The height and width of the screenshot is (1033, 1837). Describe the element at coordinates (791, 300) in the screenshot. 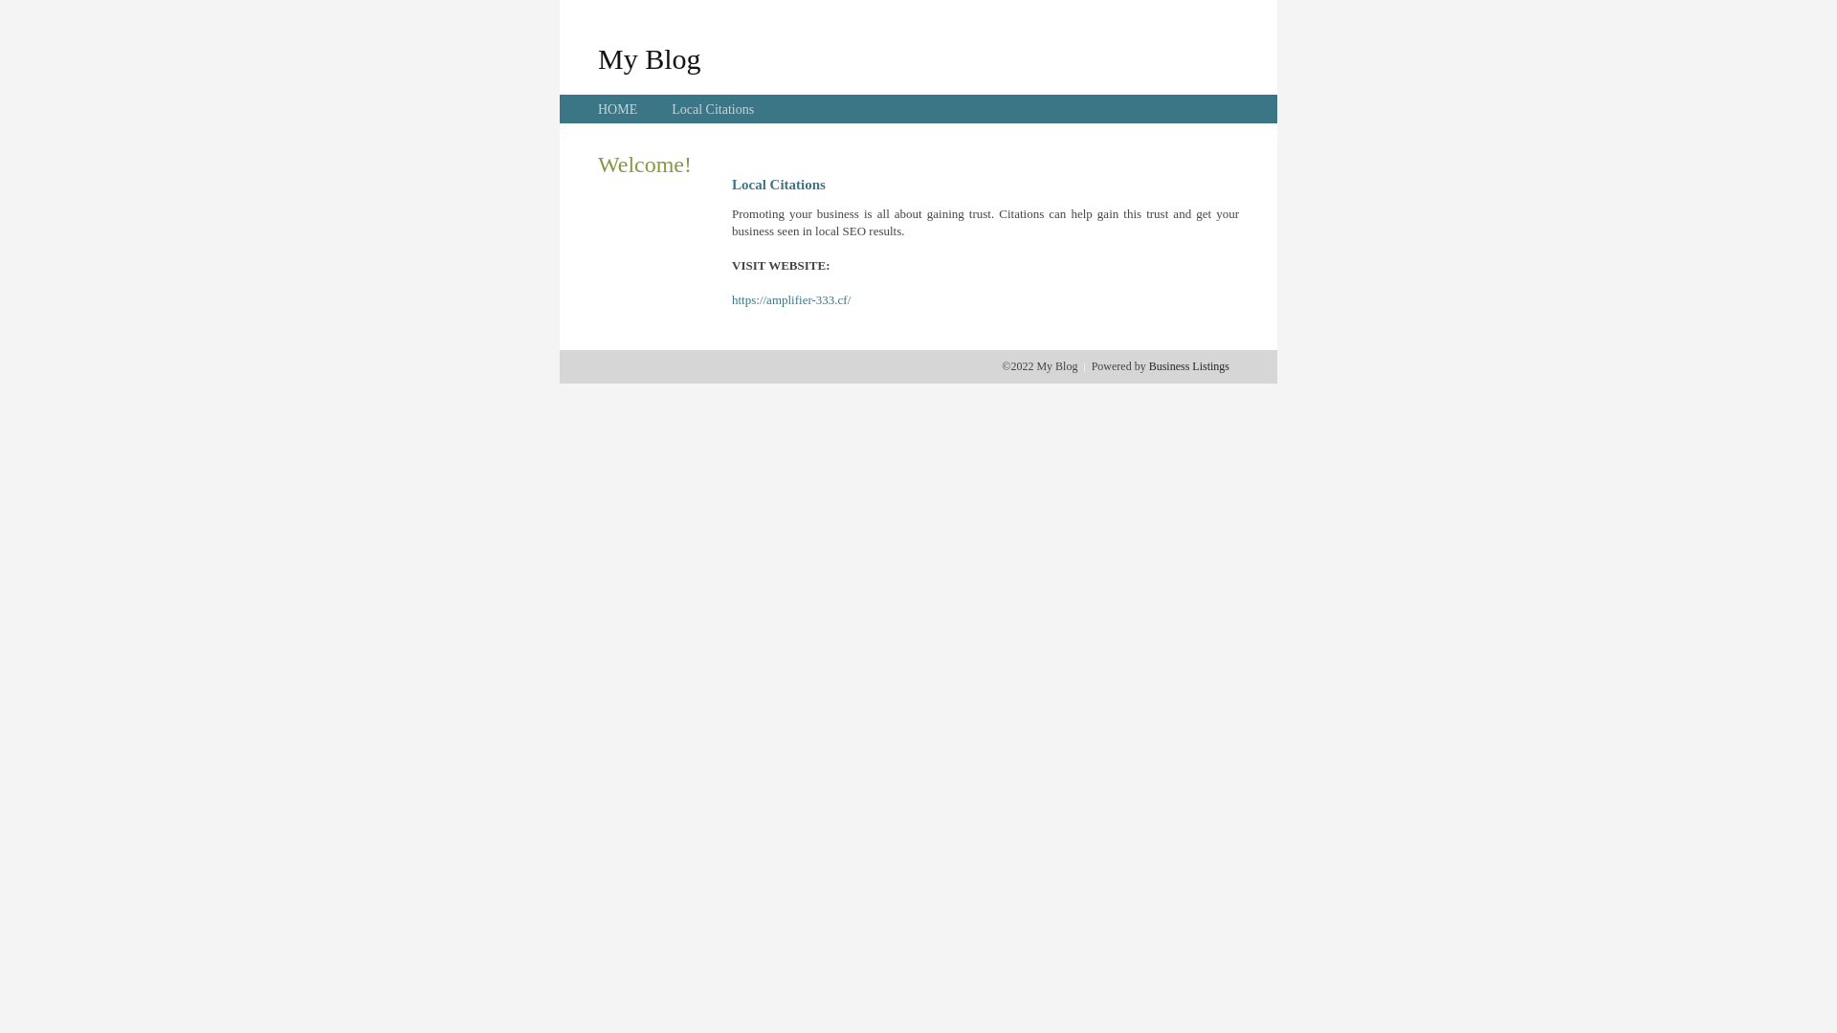

I see `https://amplifier-333.cf/` at that location.